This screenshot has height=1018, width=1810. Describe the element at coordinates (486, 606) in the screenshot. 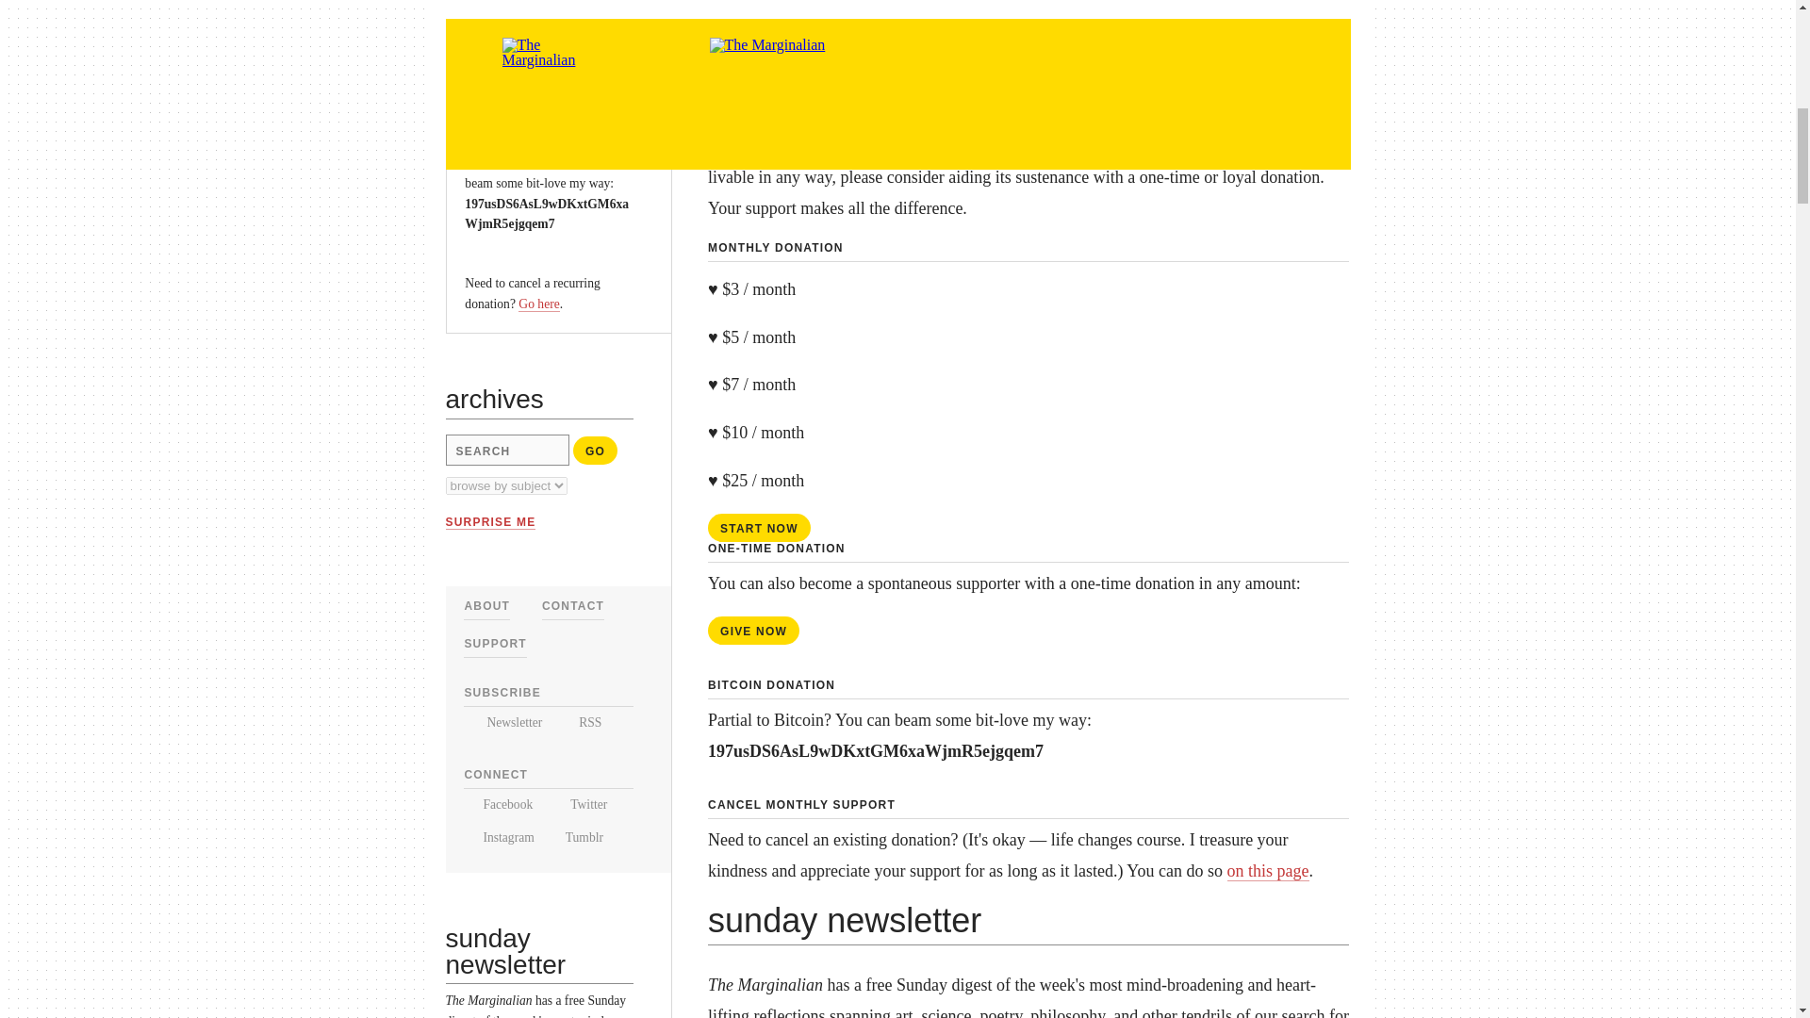

I see `ABOUT` at that location.